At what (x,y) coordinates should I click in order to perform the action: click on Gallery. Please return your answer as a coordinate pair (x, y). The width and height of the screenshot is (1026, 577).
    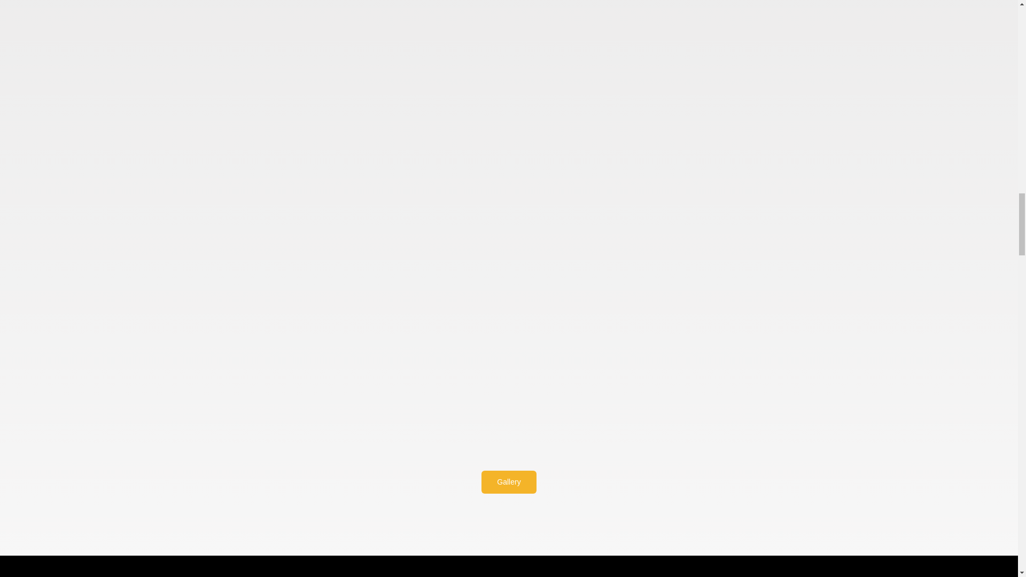
    Looking at the image, I should click on (508, 482).